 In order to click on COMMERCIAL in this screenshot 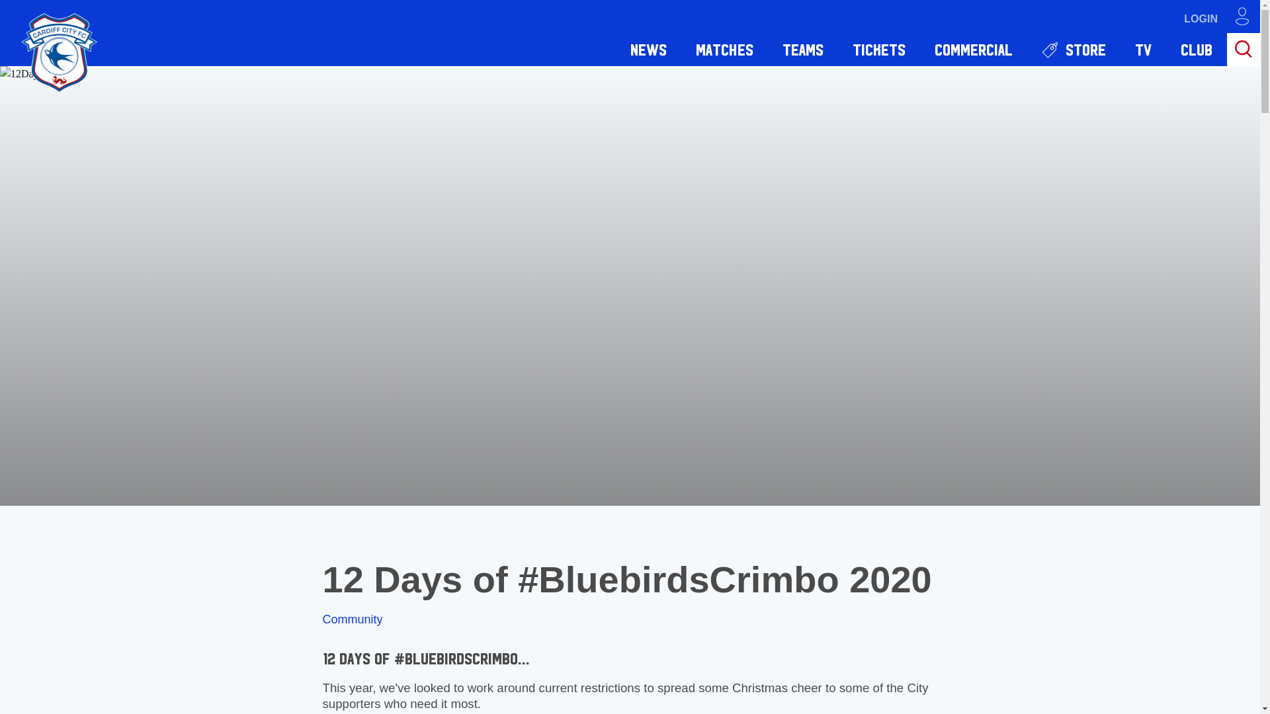, I will do `click(974, 49)`.